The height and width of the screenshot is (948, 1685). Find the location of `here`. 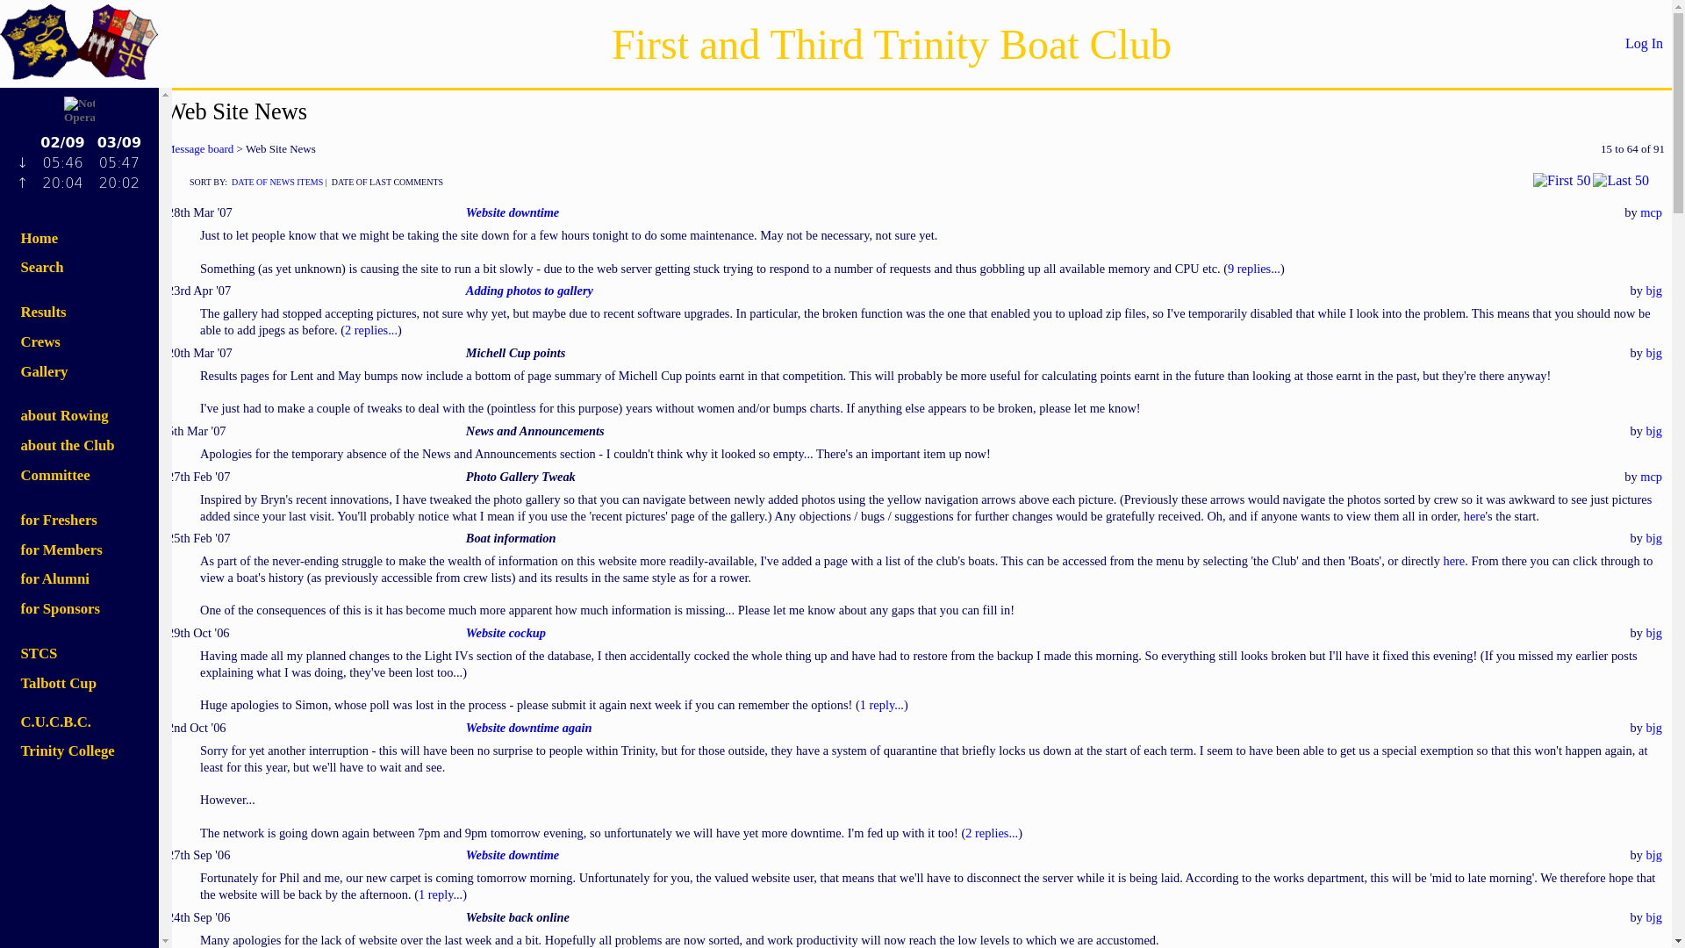

here is located at coordinates (1453, 560).